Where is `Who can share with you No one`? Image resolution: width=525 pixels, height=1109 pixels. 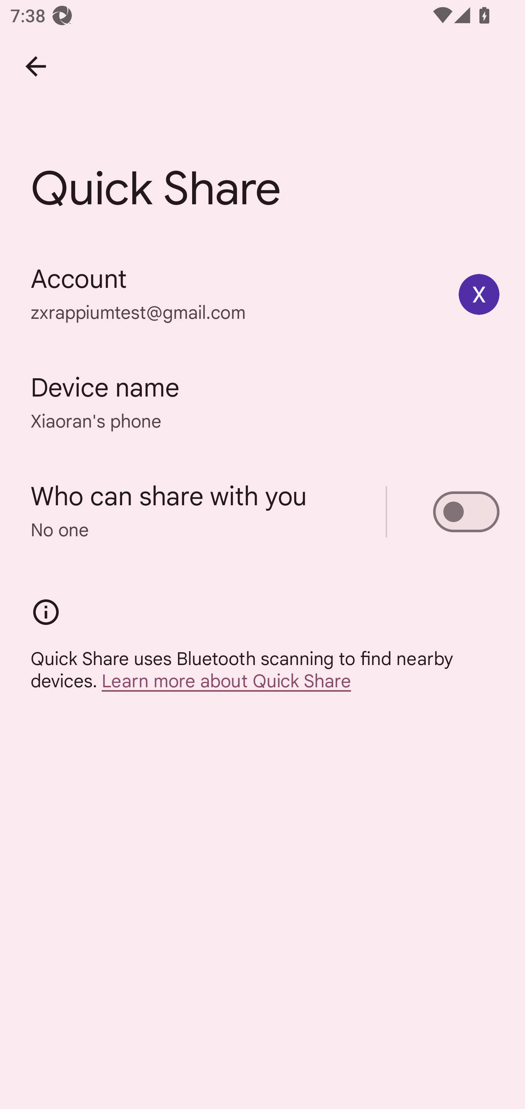 Who can share with you No one is located at coordinates (262, 511).